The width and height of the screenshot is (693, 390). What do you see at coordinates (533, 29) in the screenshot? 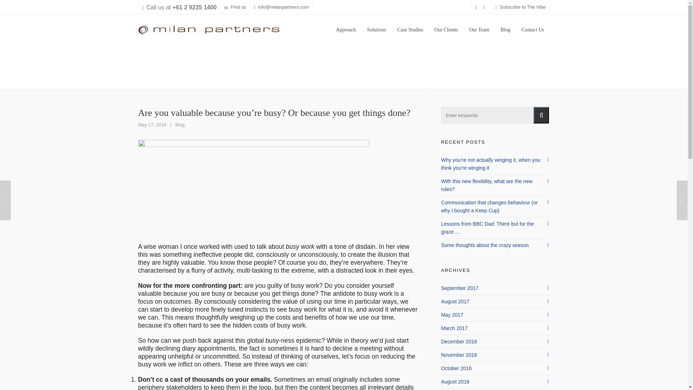
I see `Contact Us` at bounding box center [533, 29].